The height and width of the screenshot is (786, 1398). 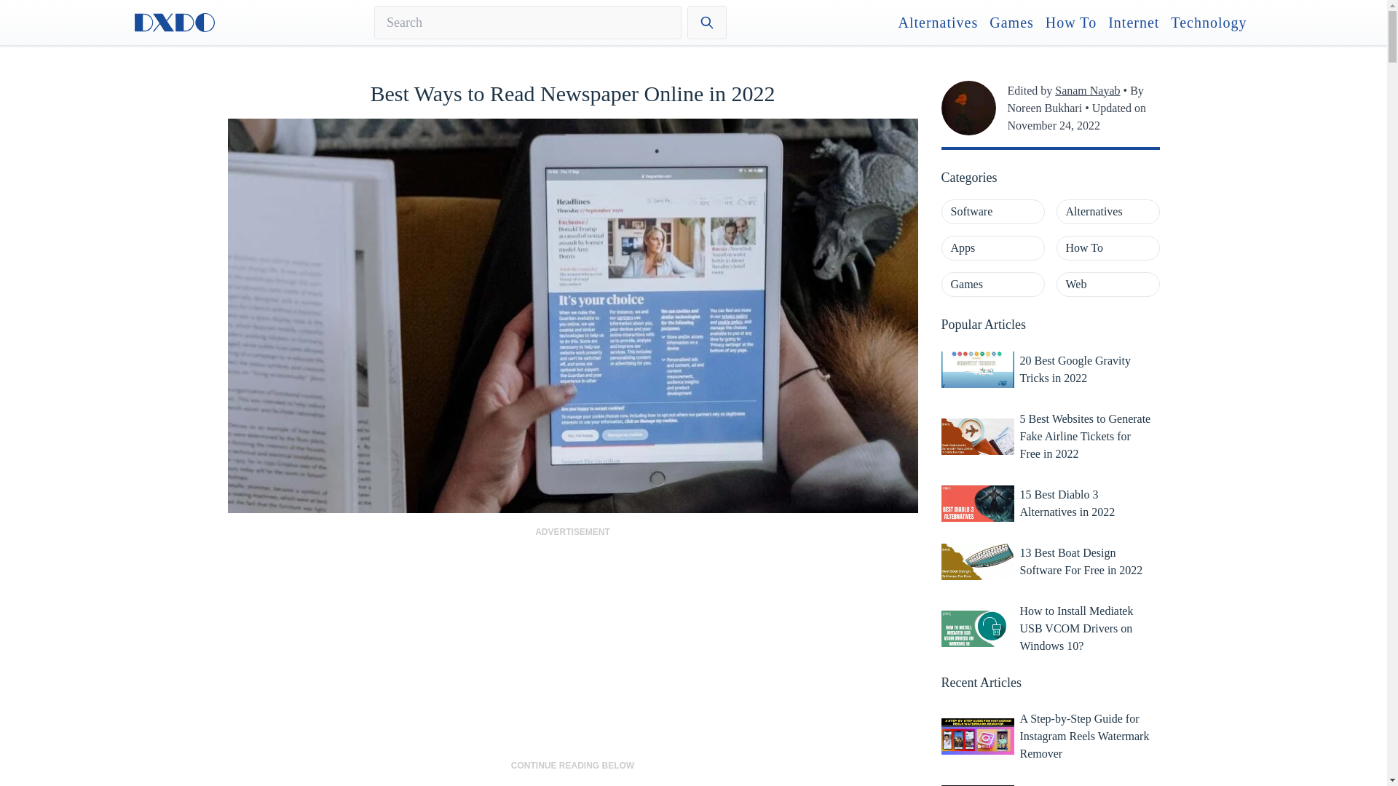 I want to click on Alternatives, so click(x=939, y=23).